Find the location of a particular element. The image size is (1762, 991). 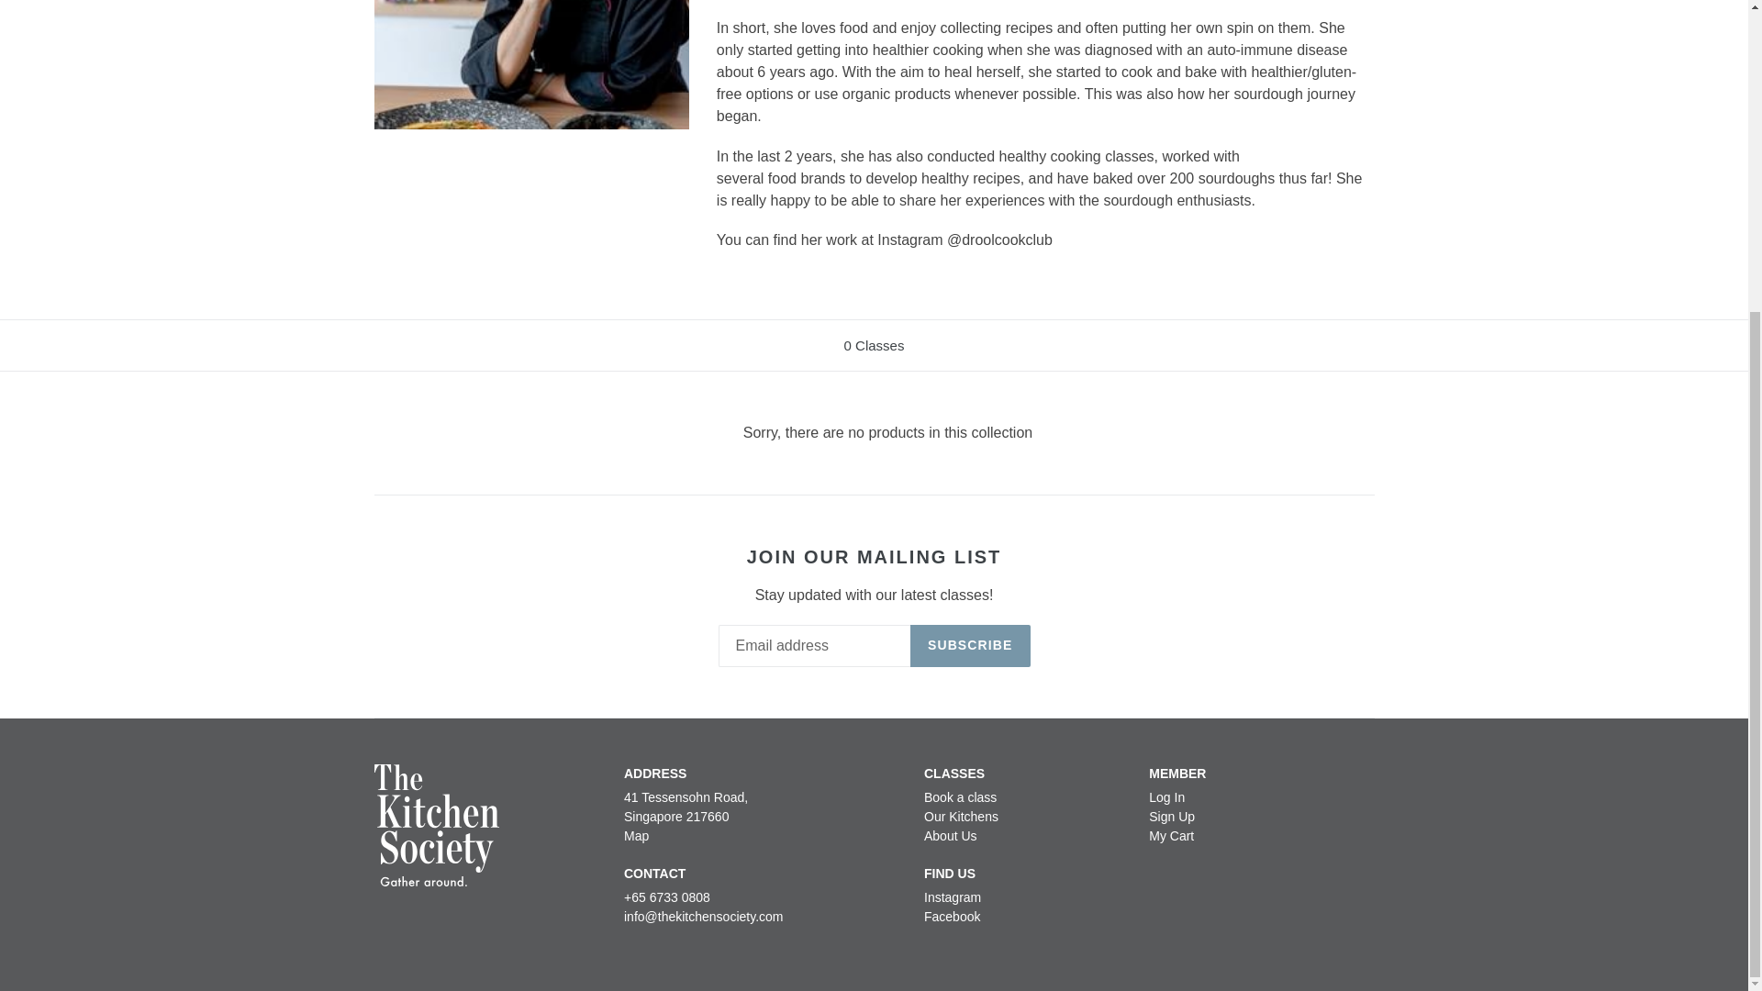

Page 1 is located at coordinates (1045, 138).